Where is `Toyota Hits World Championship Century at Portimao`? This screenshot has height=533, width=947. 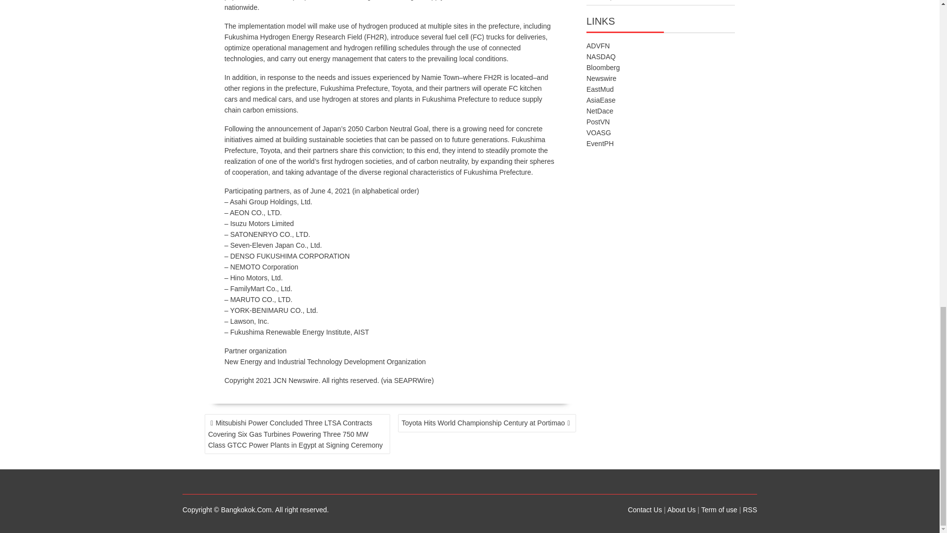
Toyota Hits World Championship Century at Portimao is located at coordinates (486, 423).